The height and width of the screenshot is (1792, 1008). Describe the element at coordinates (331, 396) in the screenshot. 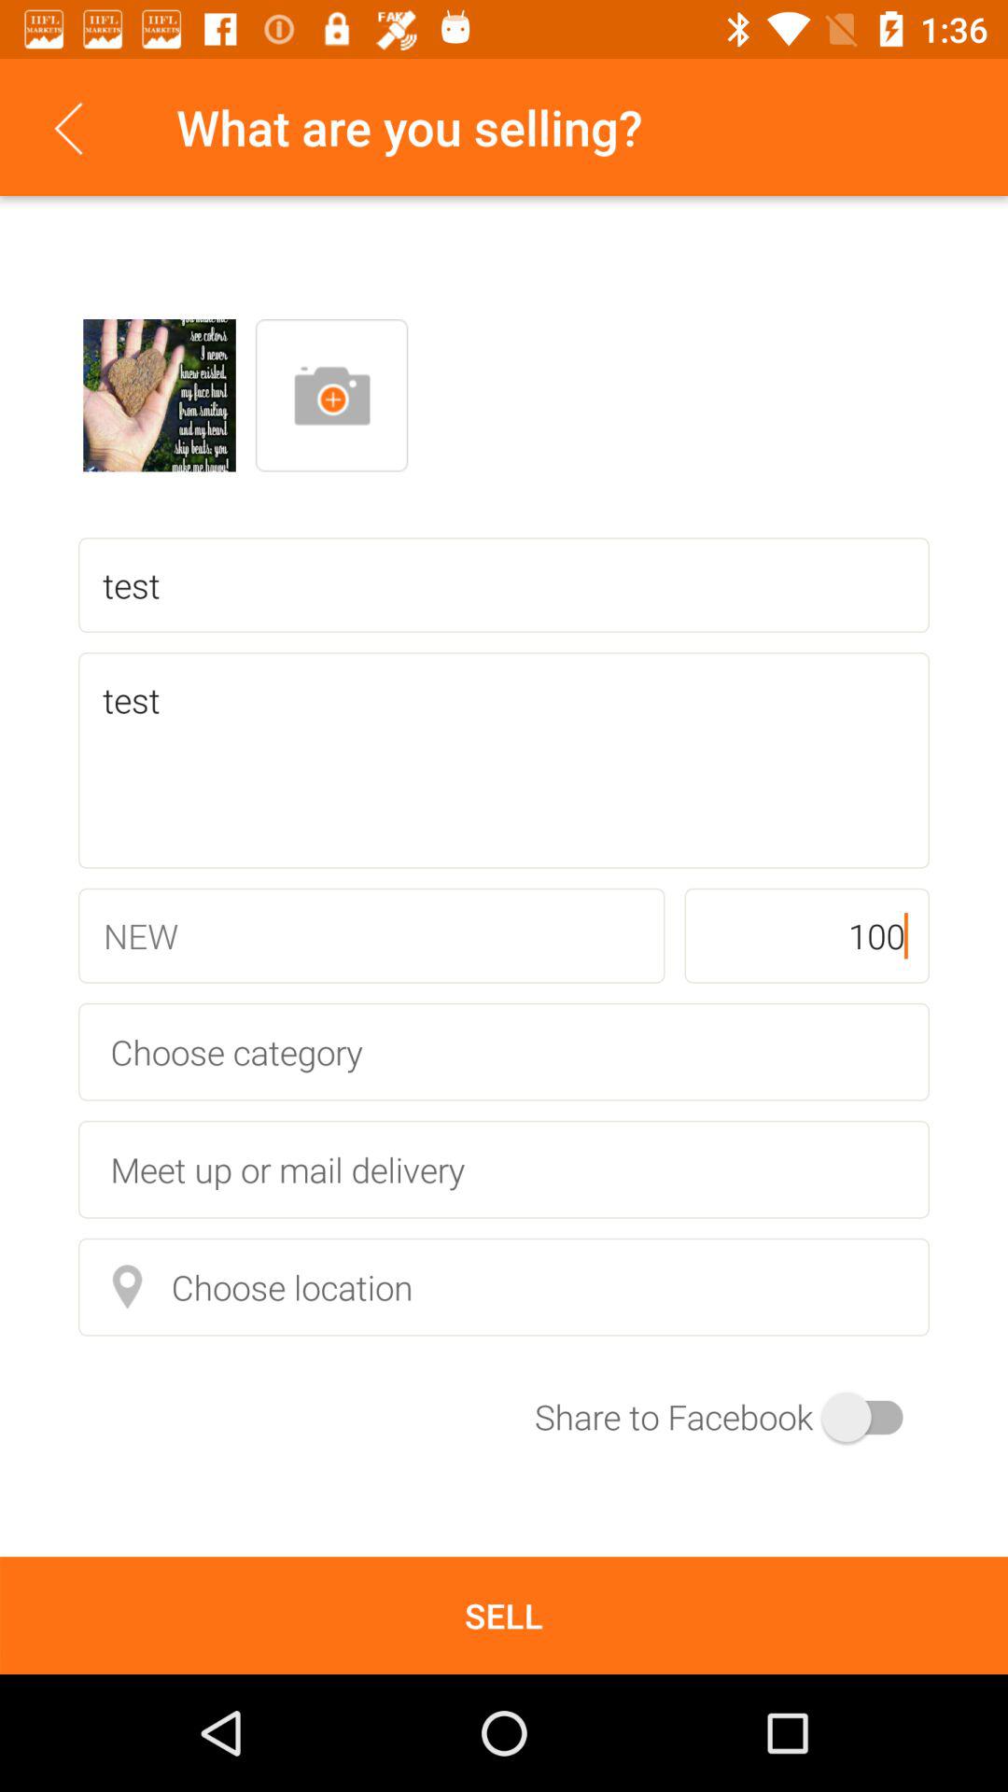

I see `add a picture` at that location.